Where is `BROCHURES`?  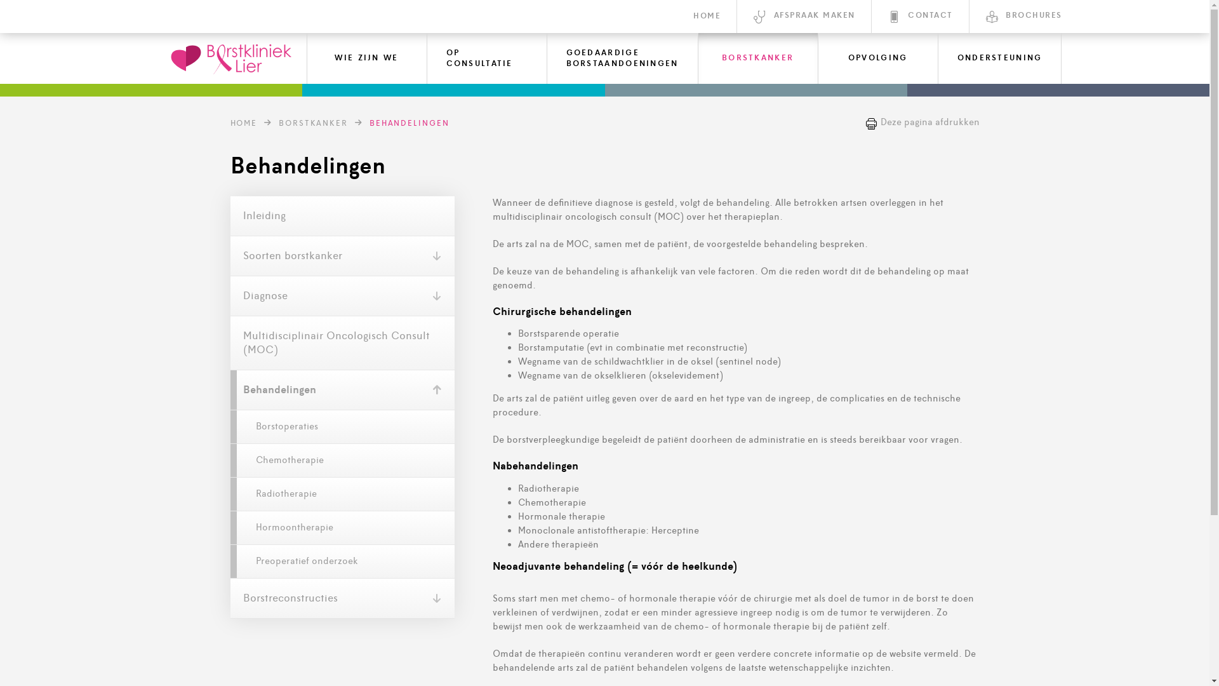
BROCHURES is located at coordinates (1015, 17).